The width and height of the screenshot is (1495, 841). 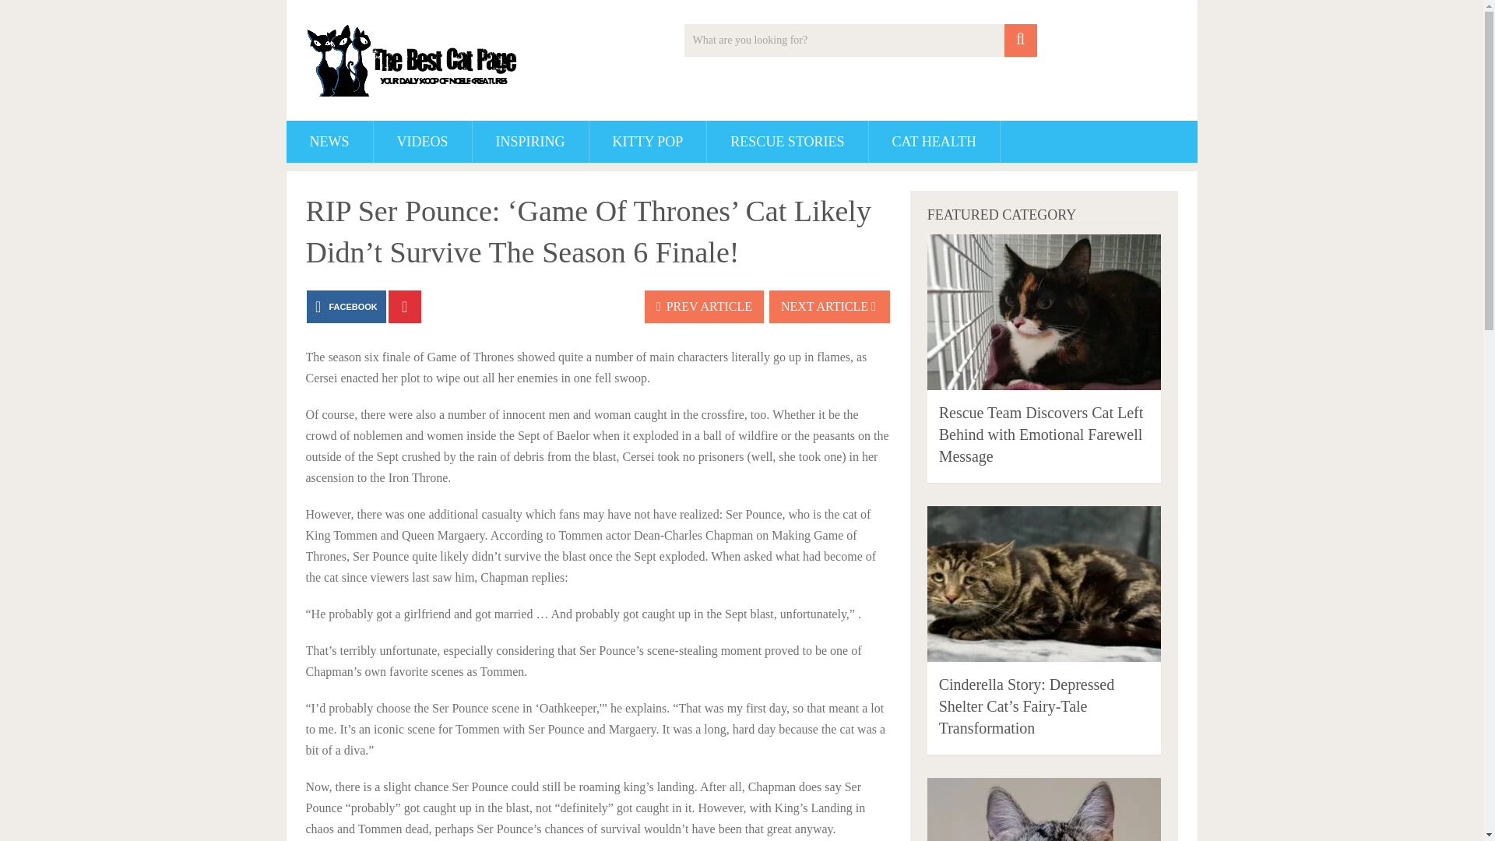 I want to click on NEXT ARTICLE, so click(x=829, y=306).